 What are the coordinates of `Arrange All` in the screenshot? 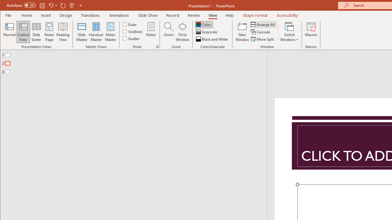 It's located at (263, 24).